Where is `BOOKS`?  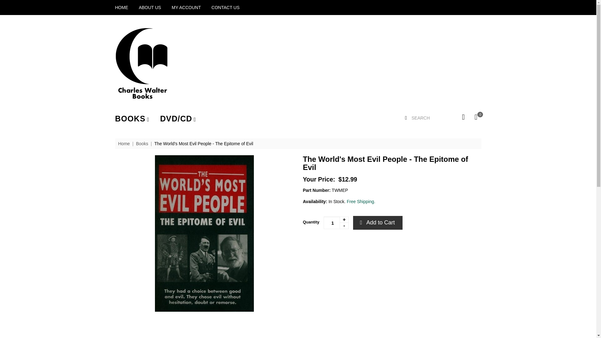
BOOKS is located at coordinates (132, 119).